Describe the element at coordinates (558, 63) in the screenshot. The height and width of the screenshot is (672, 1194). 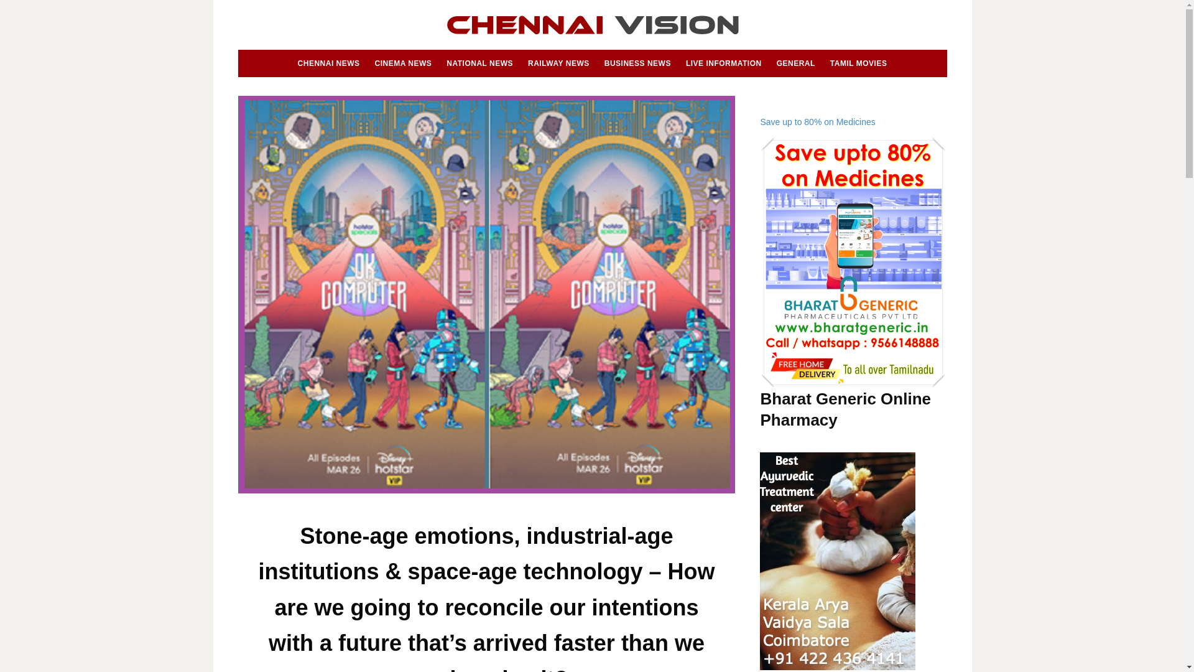
I see `RAILWAY NEWS` at that location.